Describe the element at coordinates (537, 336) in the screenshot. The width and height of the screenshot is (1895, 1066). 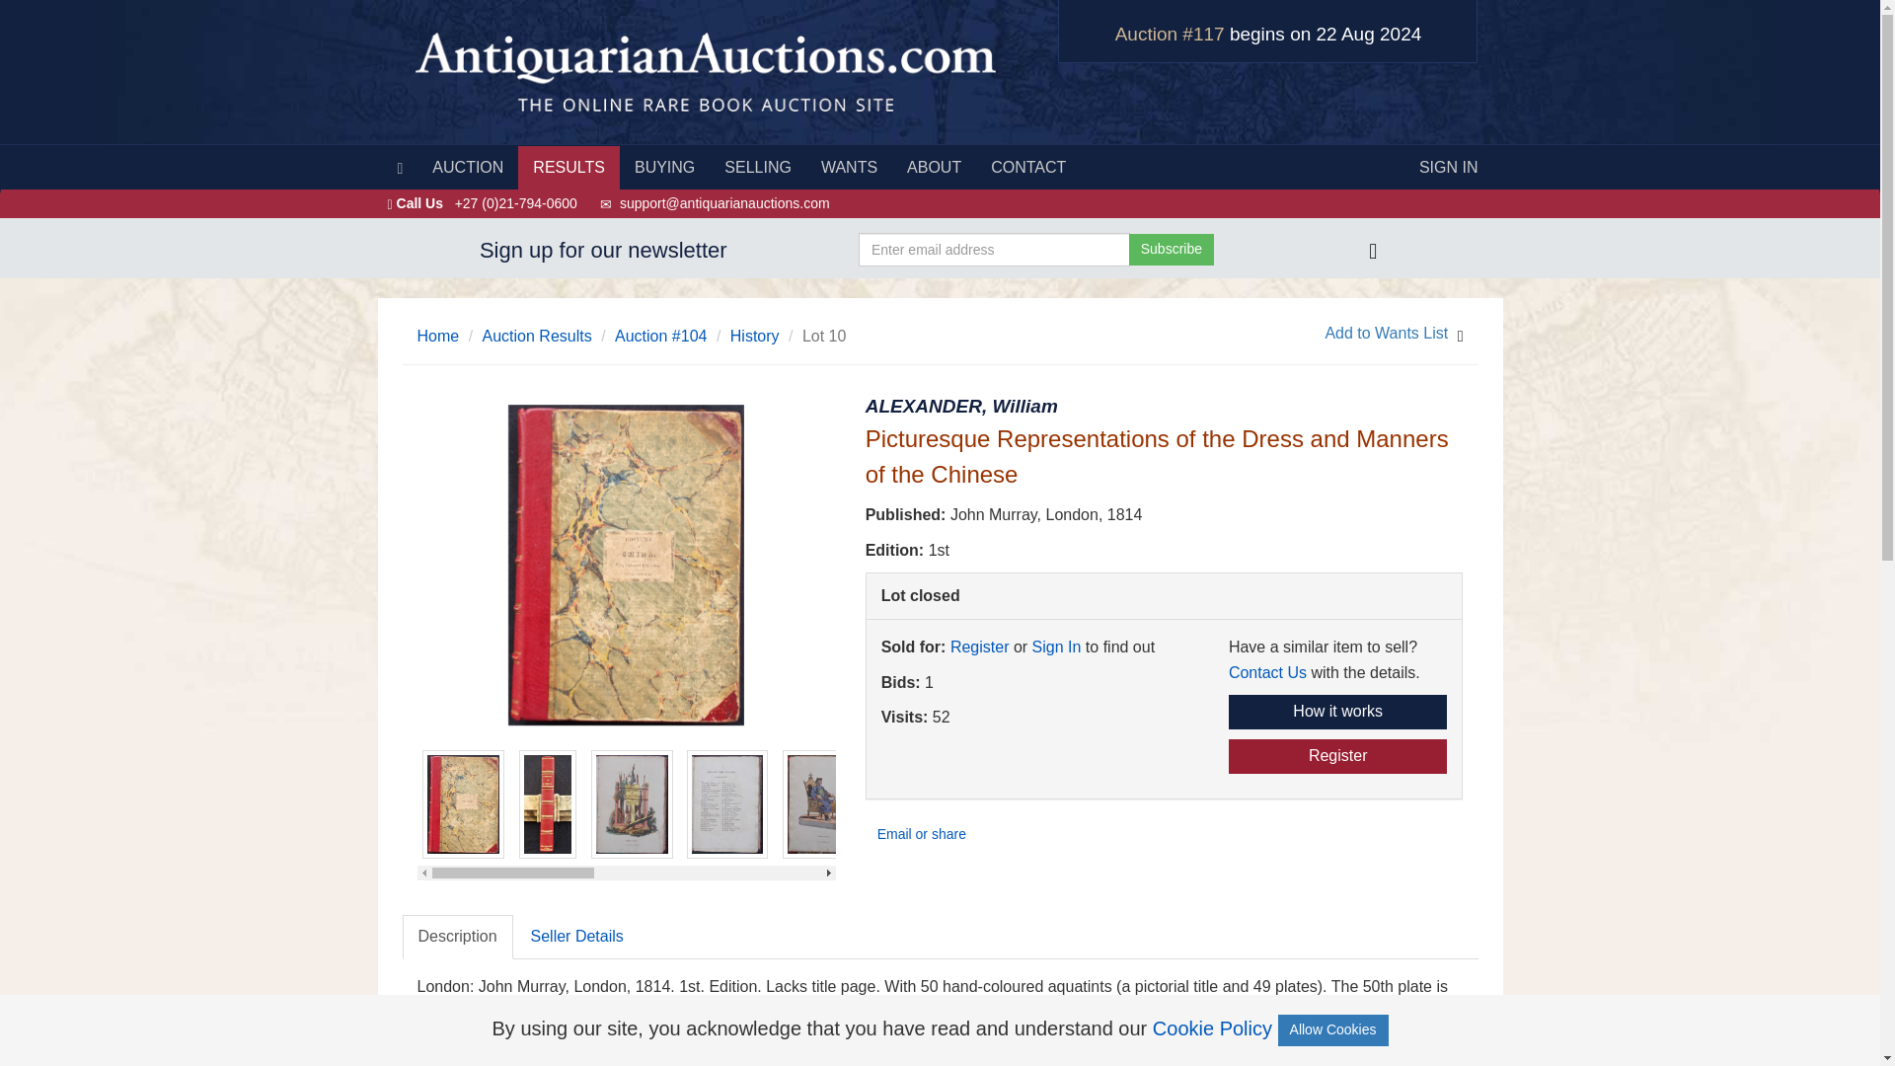
I see `Auction Results` at that location.